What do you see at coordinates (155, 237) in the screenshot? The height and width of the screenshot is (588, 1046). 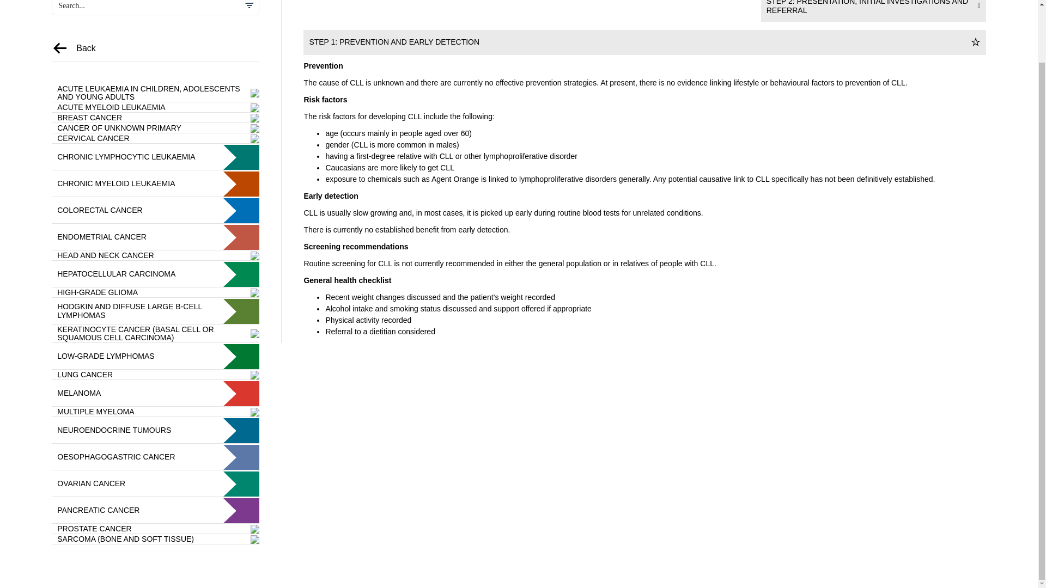 I see `ENDOMETRIAL CANCER` at bounding box center [155, 237].